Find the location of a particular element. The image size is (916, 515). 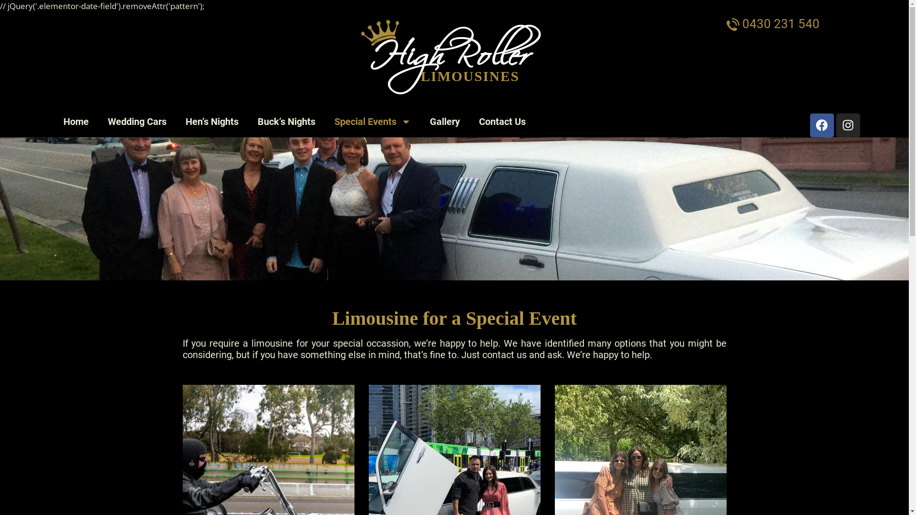

 0430 231 540 is located at coordinates (773, 23).